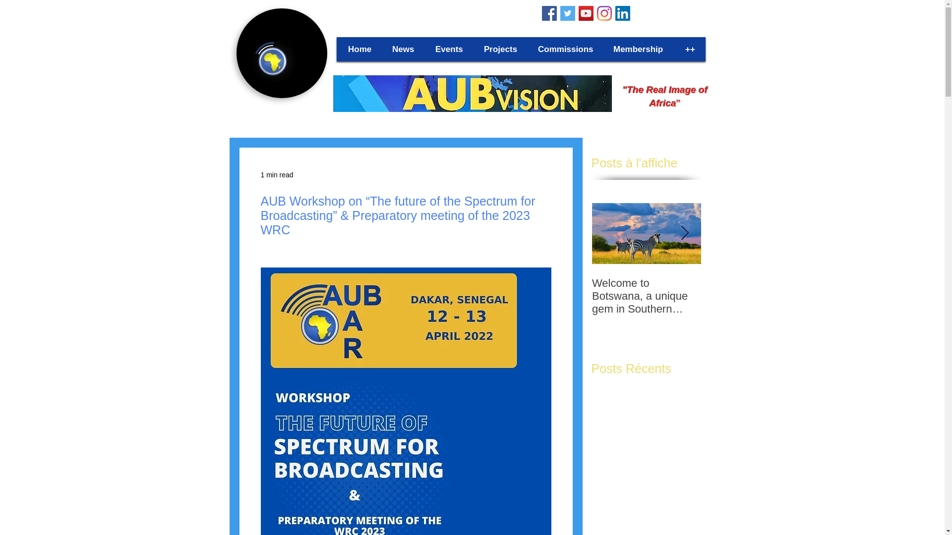  What do you see at coordinates (501, 49) in the screenshot?
I see `Projects` at bounding box center [501, 49].